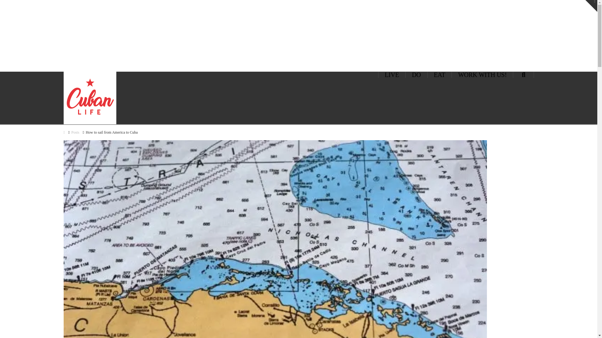  Describe the element at coordinates (416, 74) in the screenshot. I see `DO` at that location.